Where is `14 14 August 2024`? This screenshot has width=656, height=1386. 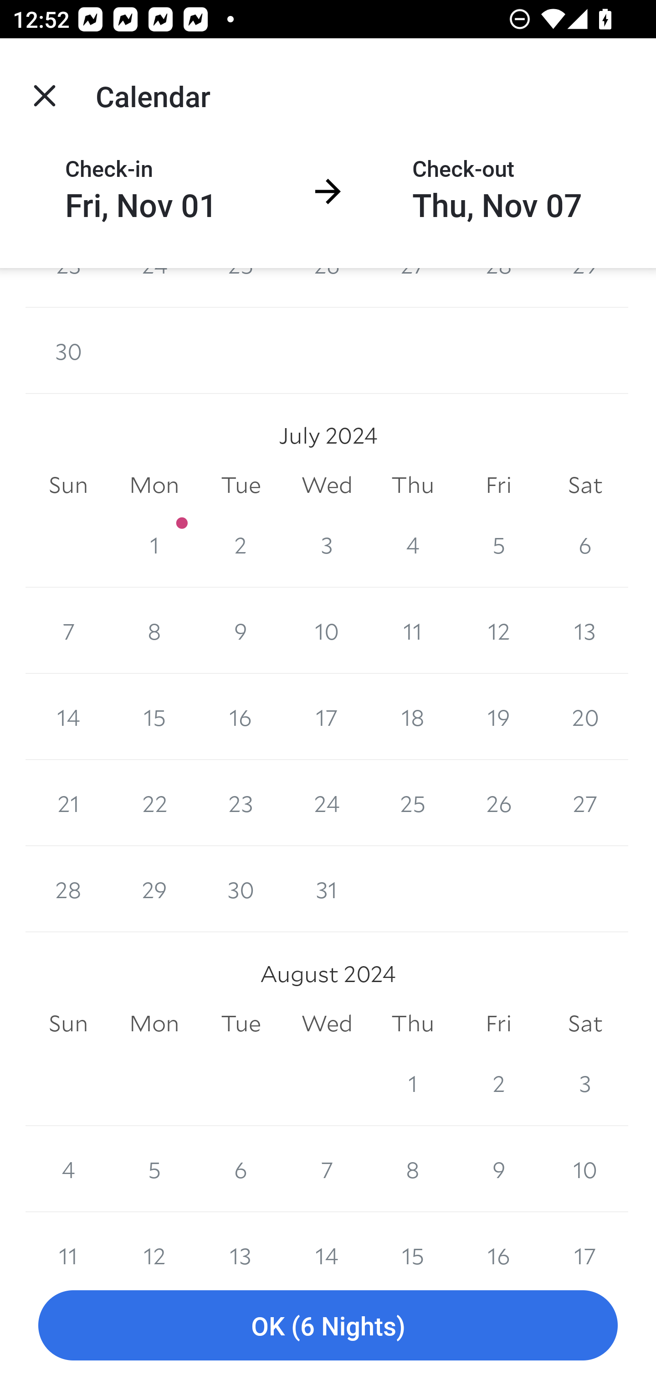
14 14 August 2024 is located at coordinates (327, 1238).